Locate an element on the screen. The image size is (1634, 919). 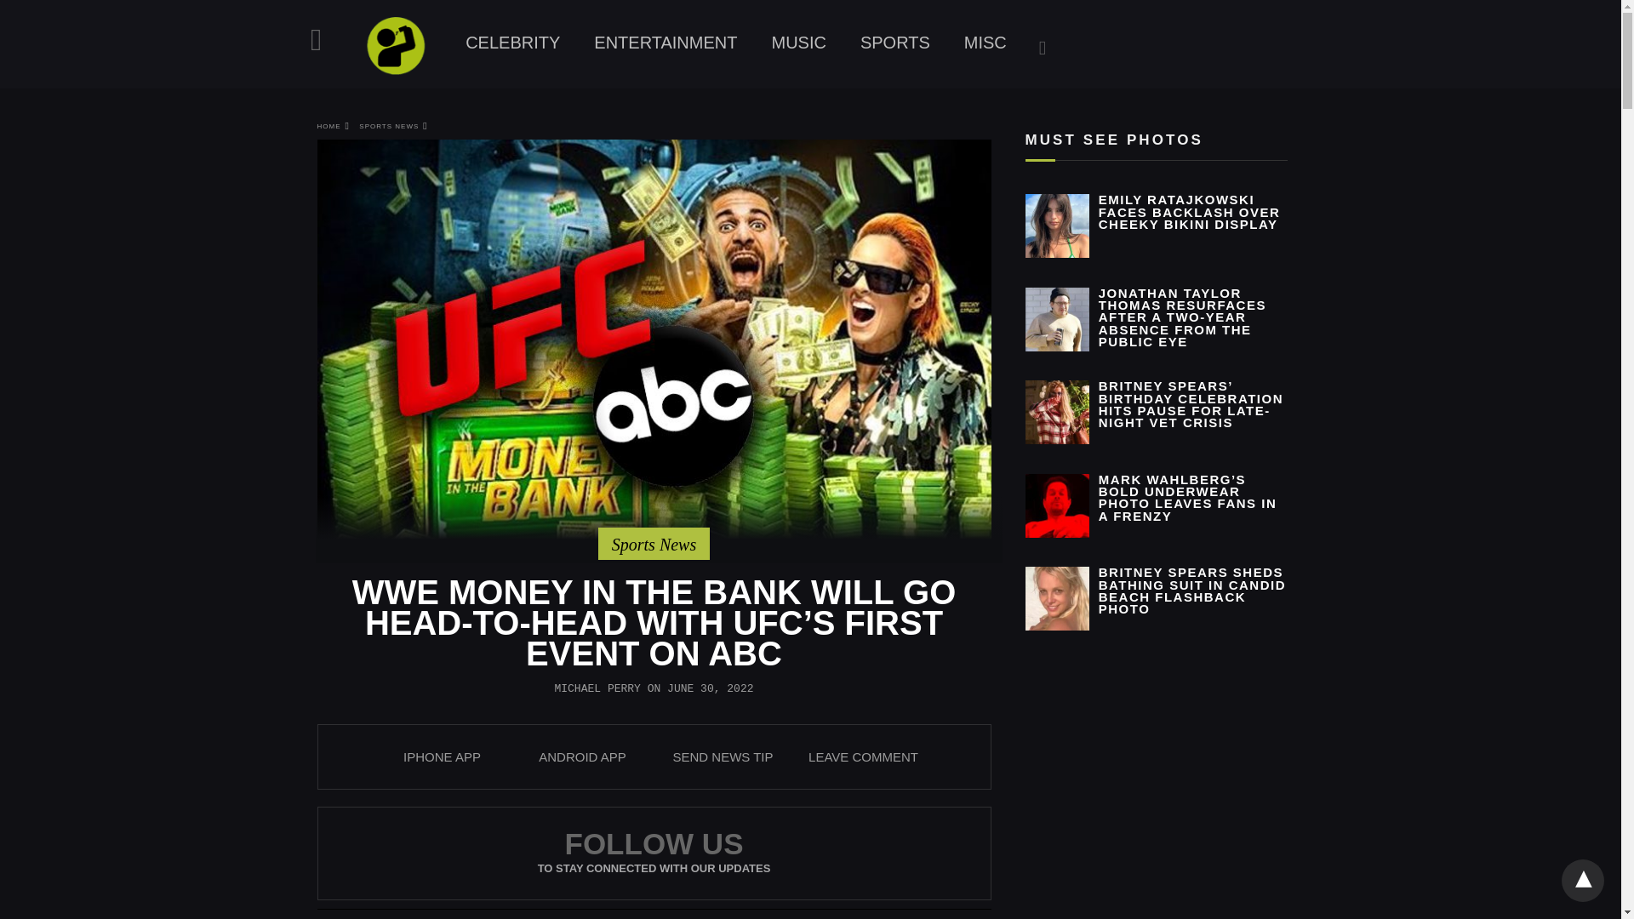
SPORTS NEWS is located at coordinates (393, 126).